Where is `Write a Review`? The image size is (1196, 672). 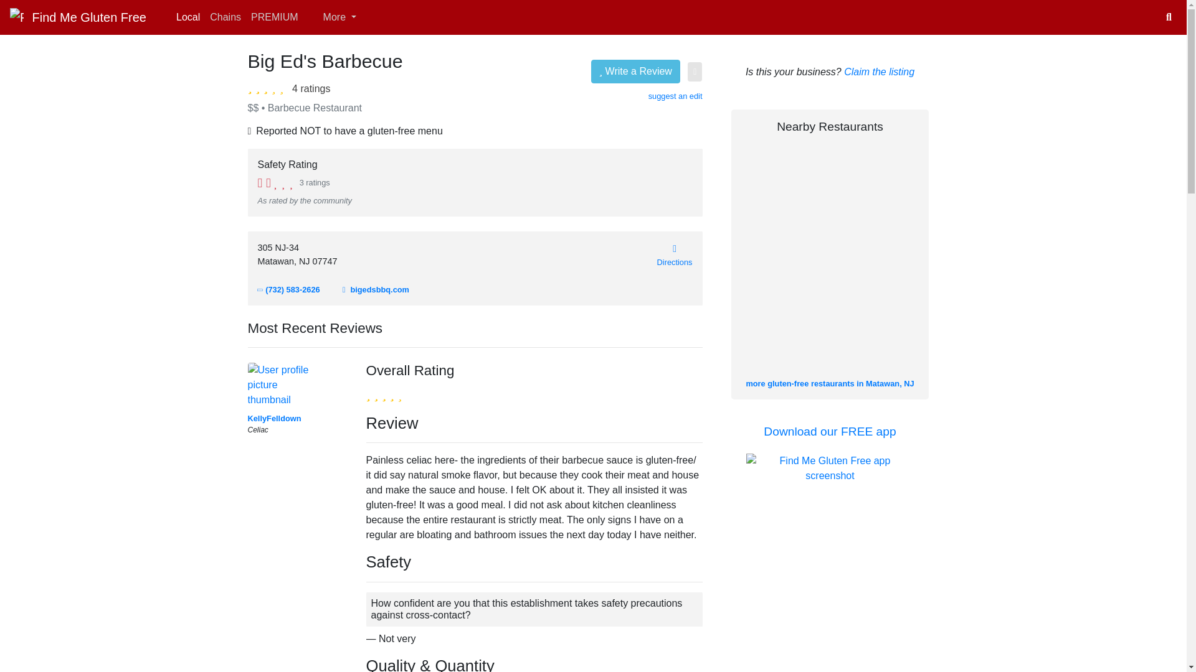
Write a Review is located at coordinates (635, 71).